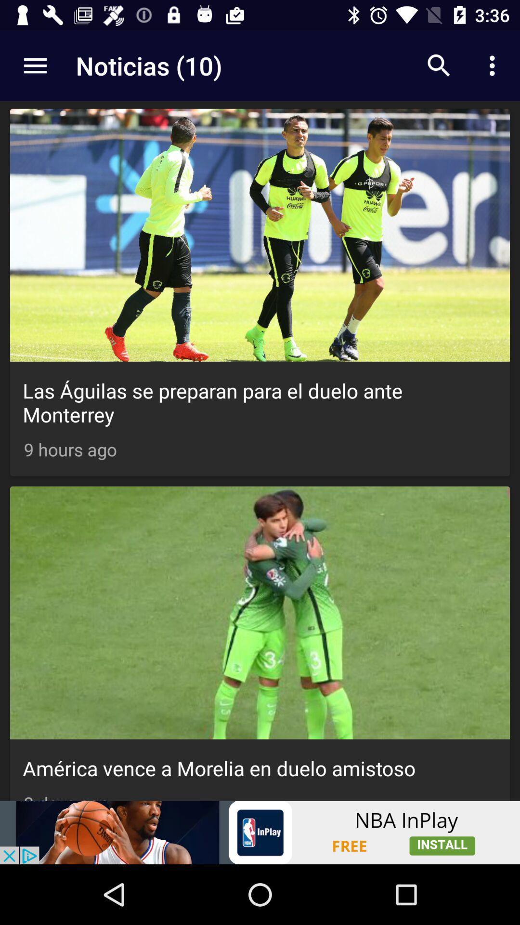 The width and height of the screenshot is (520, 925). Describe the element at coordinates (260, 832) in the screenshot. I see `see advertisement` at that location.